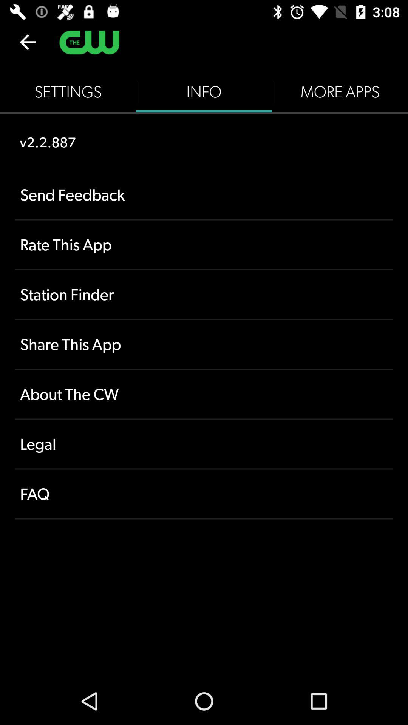 The height and width of the screenshot is (725, 408). What do you see at coordinates (204, 195) in the screenshot?
I see `jump until the send feedback` at bounding box center [204, 195].